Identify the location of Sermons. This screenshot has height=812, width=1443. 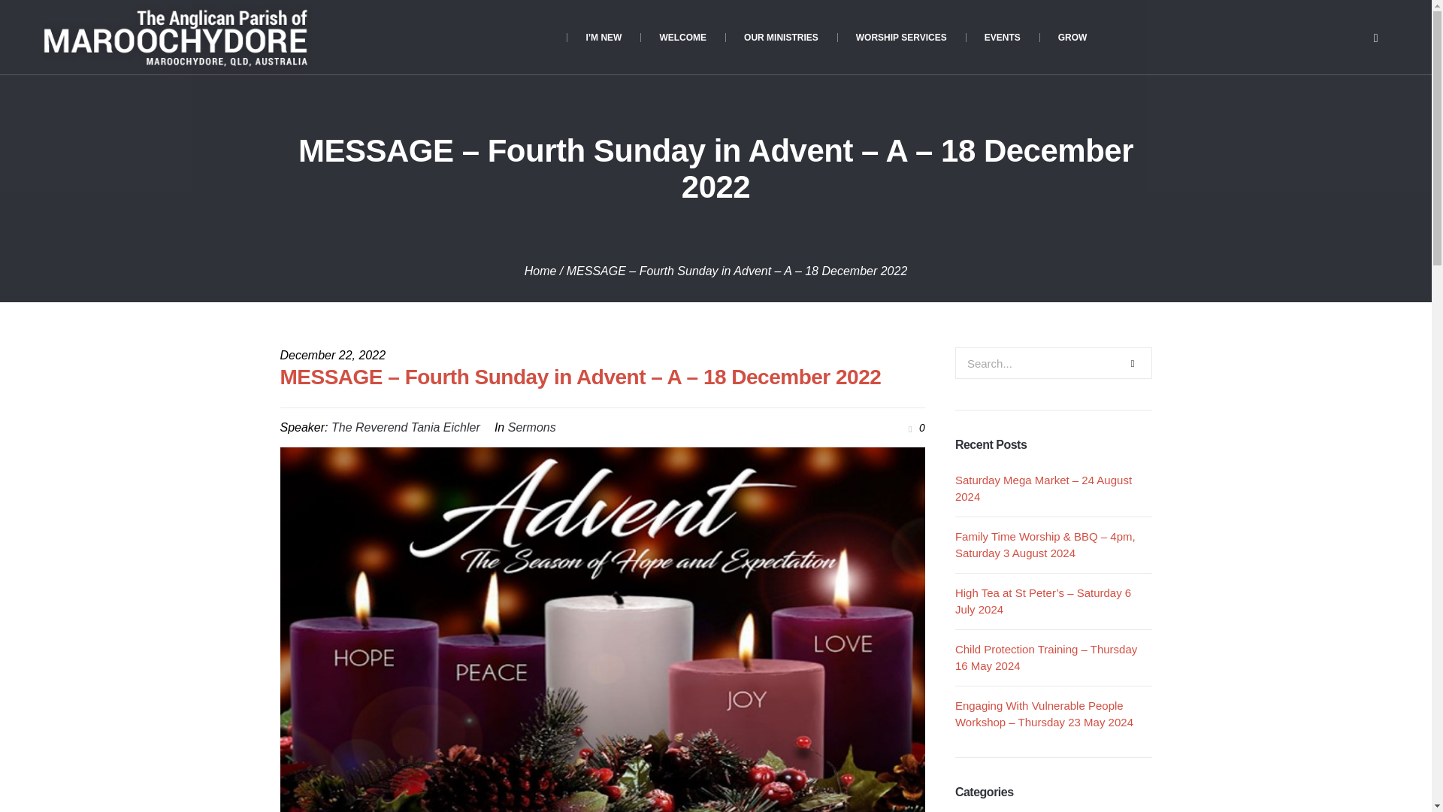
(531, 427).